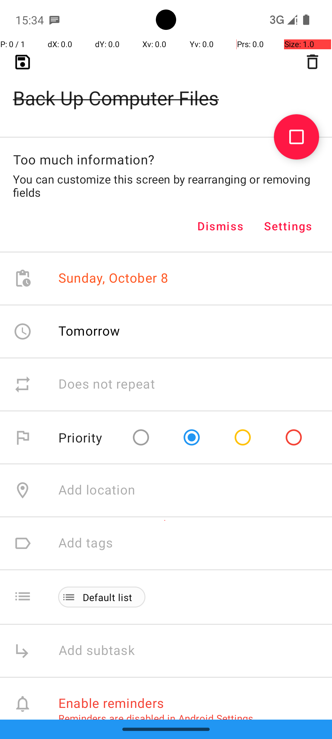  Describe the element at coordinates (166, 88) in the screenshot. I see `Back Up Computer Files` at that location.